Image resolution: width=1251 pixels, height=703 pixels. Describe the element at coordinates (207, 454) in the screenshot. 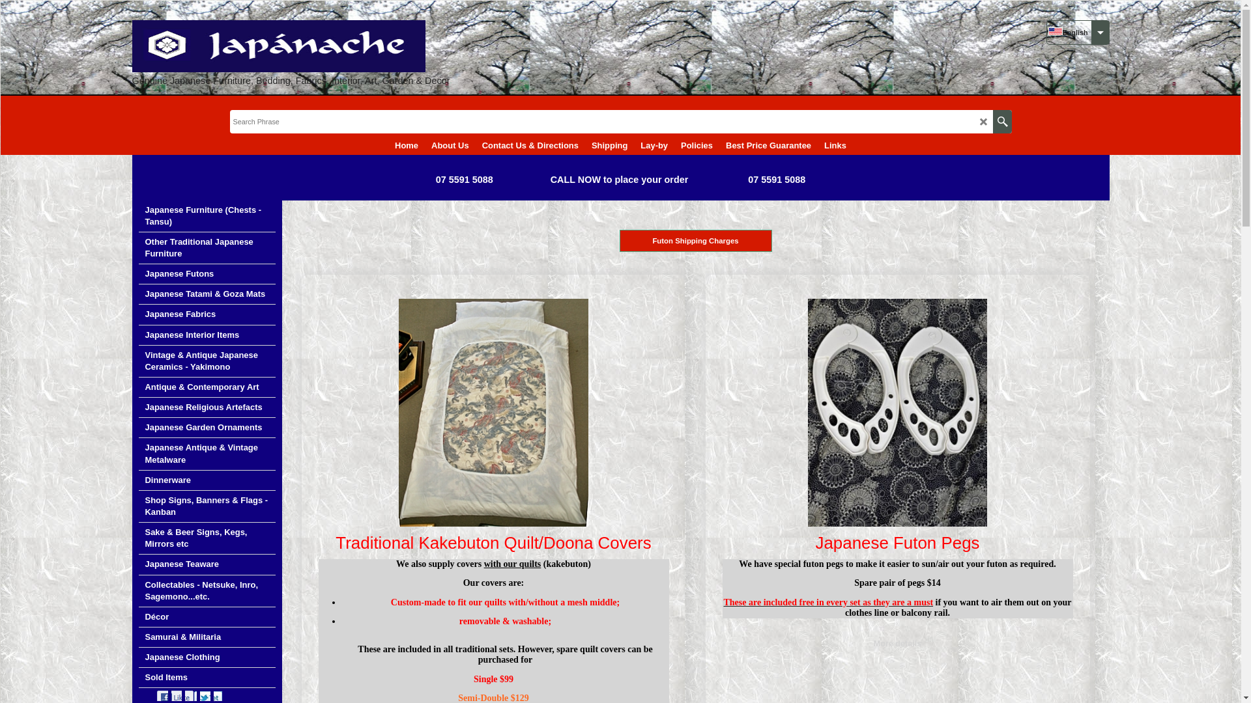

I see `Japanese Antique & Vintage Metalware` at that location.